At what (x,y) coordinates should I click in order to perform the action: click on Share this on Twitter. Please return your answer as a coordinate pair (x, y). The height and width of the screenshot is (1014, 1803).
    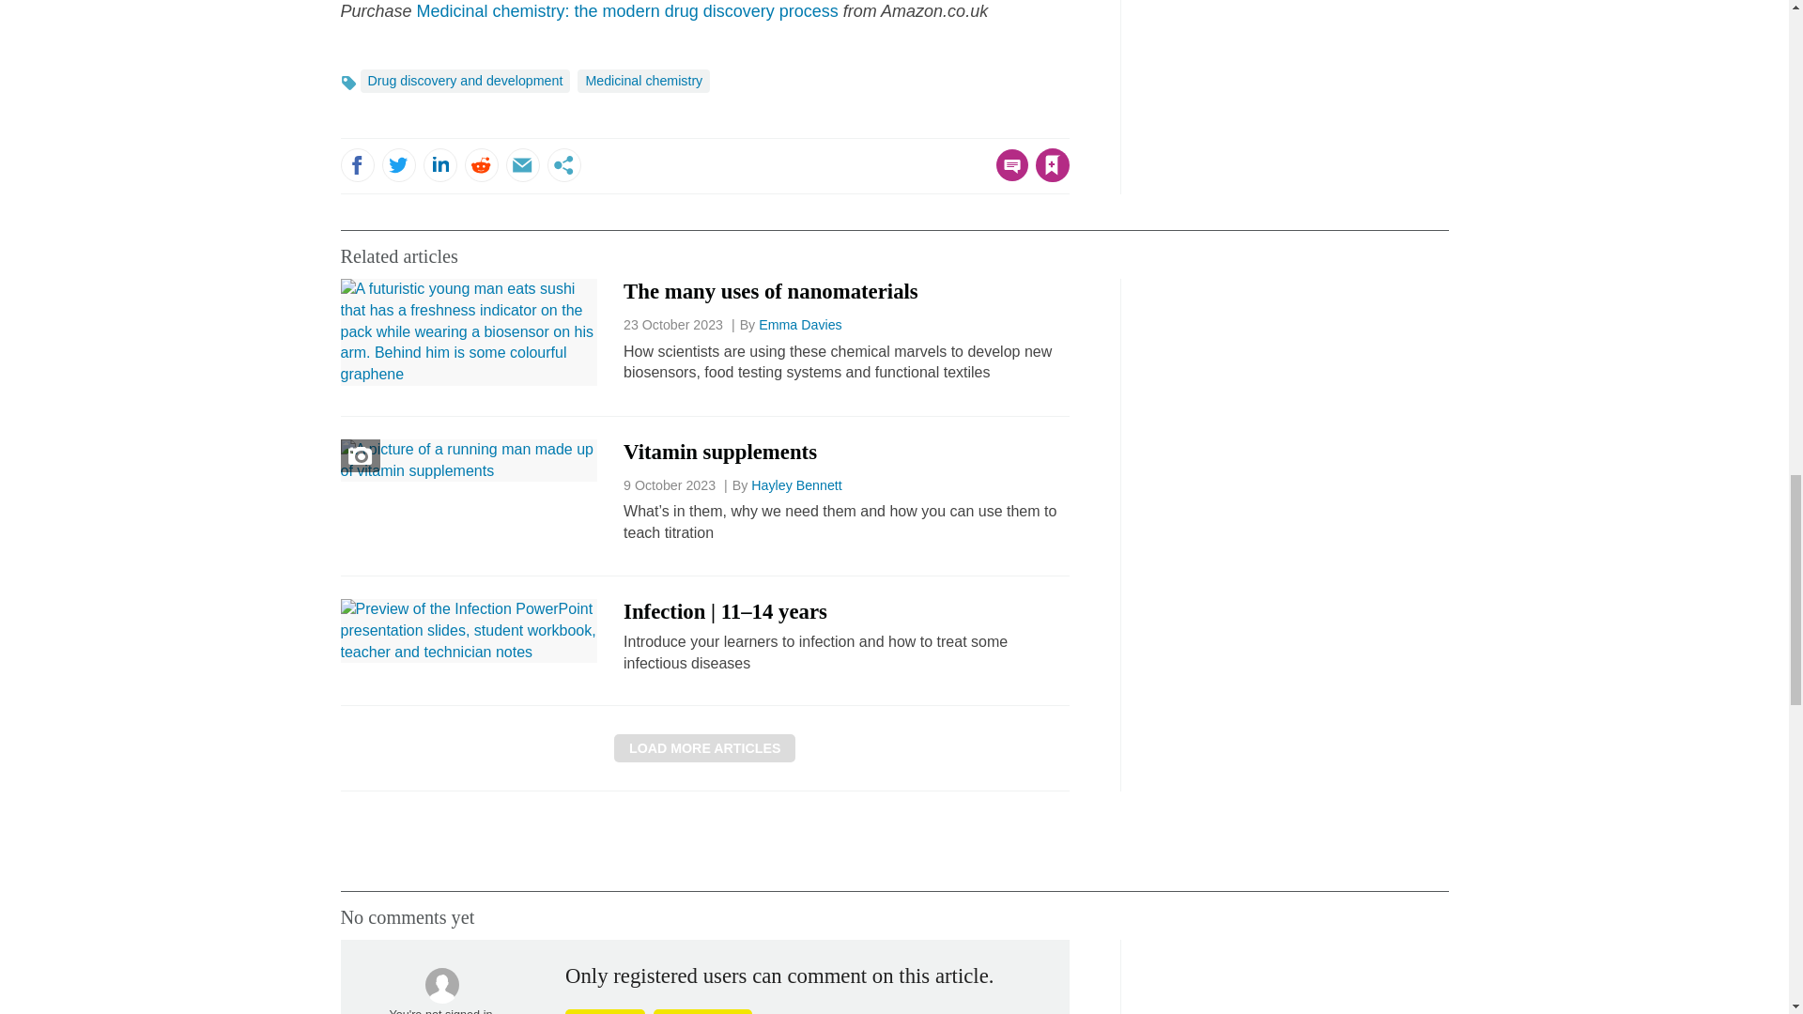
    Looking at the image, I should click on (397, 165).